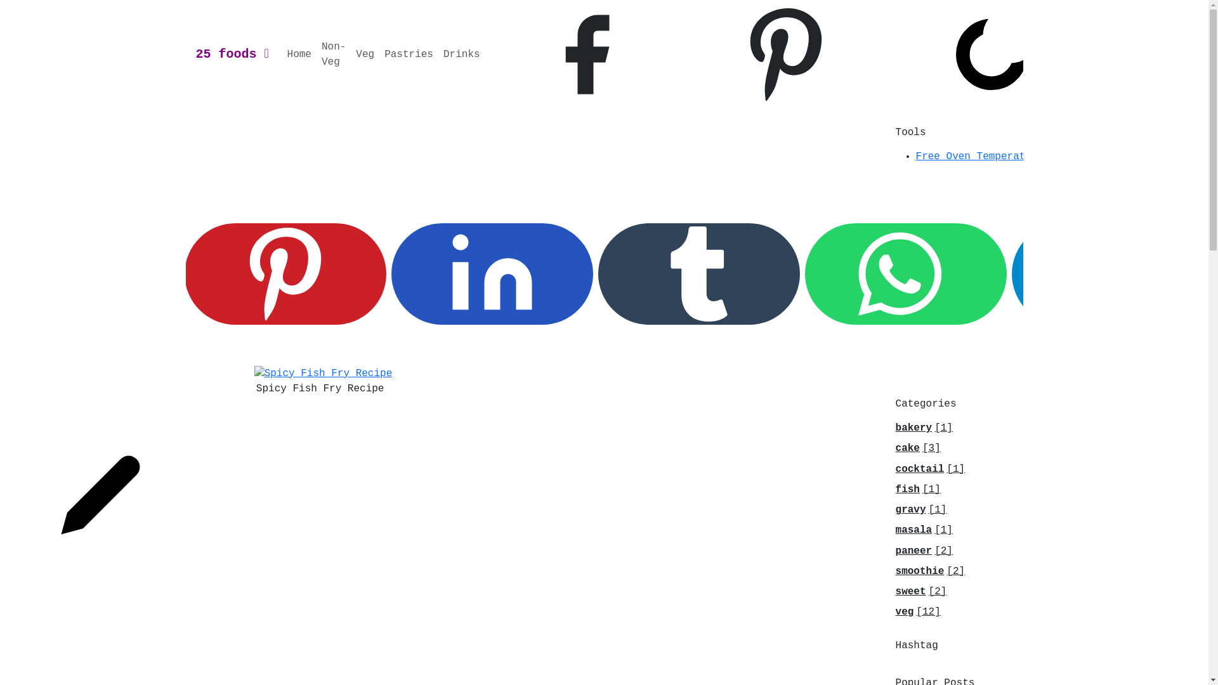 This screenshot has height=685, width=1218. What do you see at coordinates (462, 55) in the screenshot?
I see `Drinks` at bounding box center [462, 55].